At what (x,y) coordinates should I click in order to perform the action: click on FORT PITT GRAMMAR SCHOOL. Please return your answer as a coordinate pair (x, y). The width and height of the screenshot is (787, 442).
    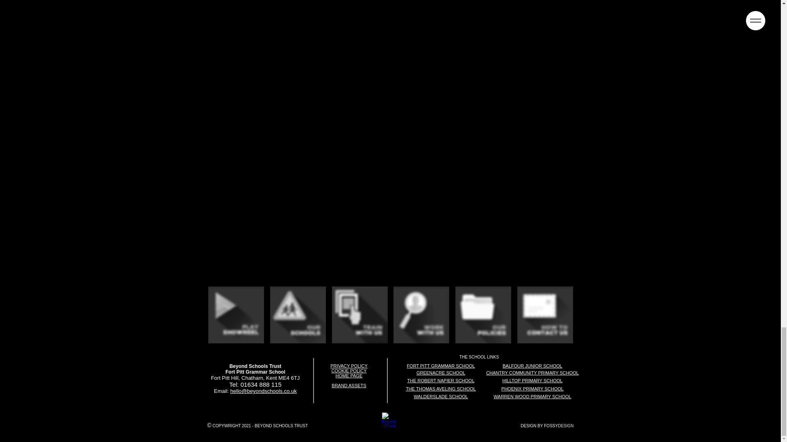
    Looking at the image, I should click on (440, 366).